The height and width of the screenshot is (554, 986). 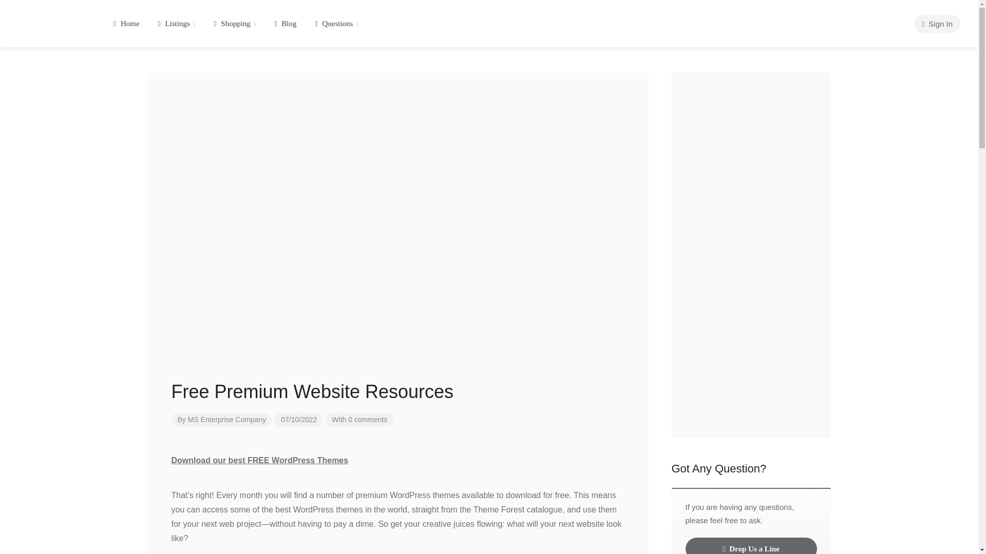 What do you see at coordinates (399, 389) in the screenshot?
I see `Free Premium Website Resources` at bounding box center [399, 389].